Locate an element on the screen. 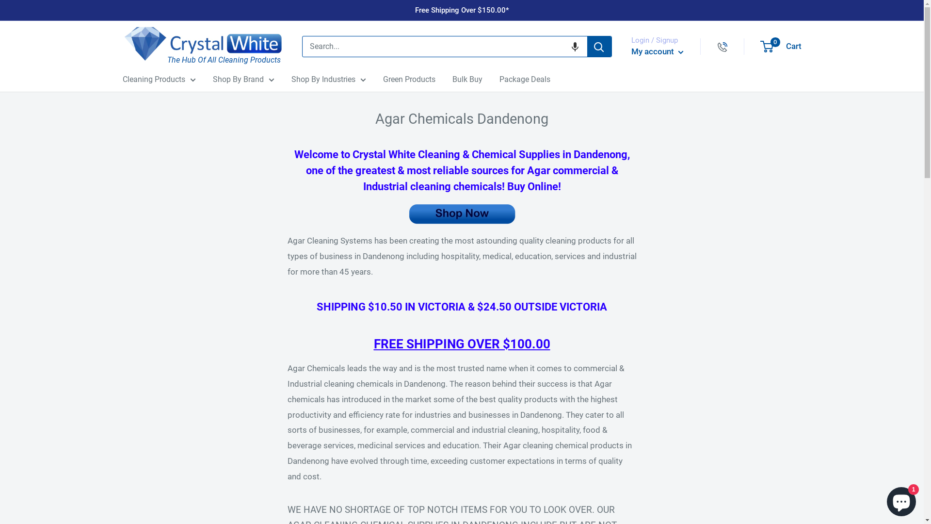  Cleaning Products is located at coordinates (159, 80).